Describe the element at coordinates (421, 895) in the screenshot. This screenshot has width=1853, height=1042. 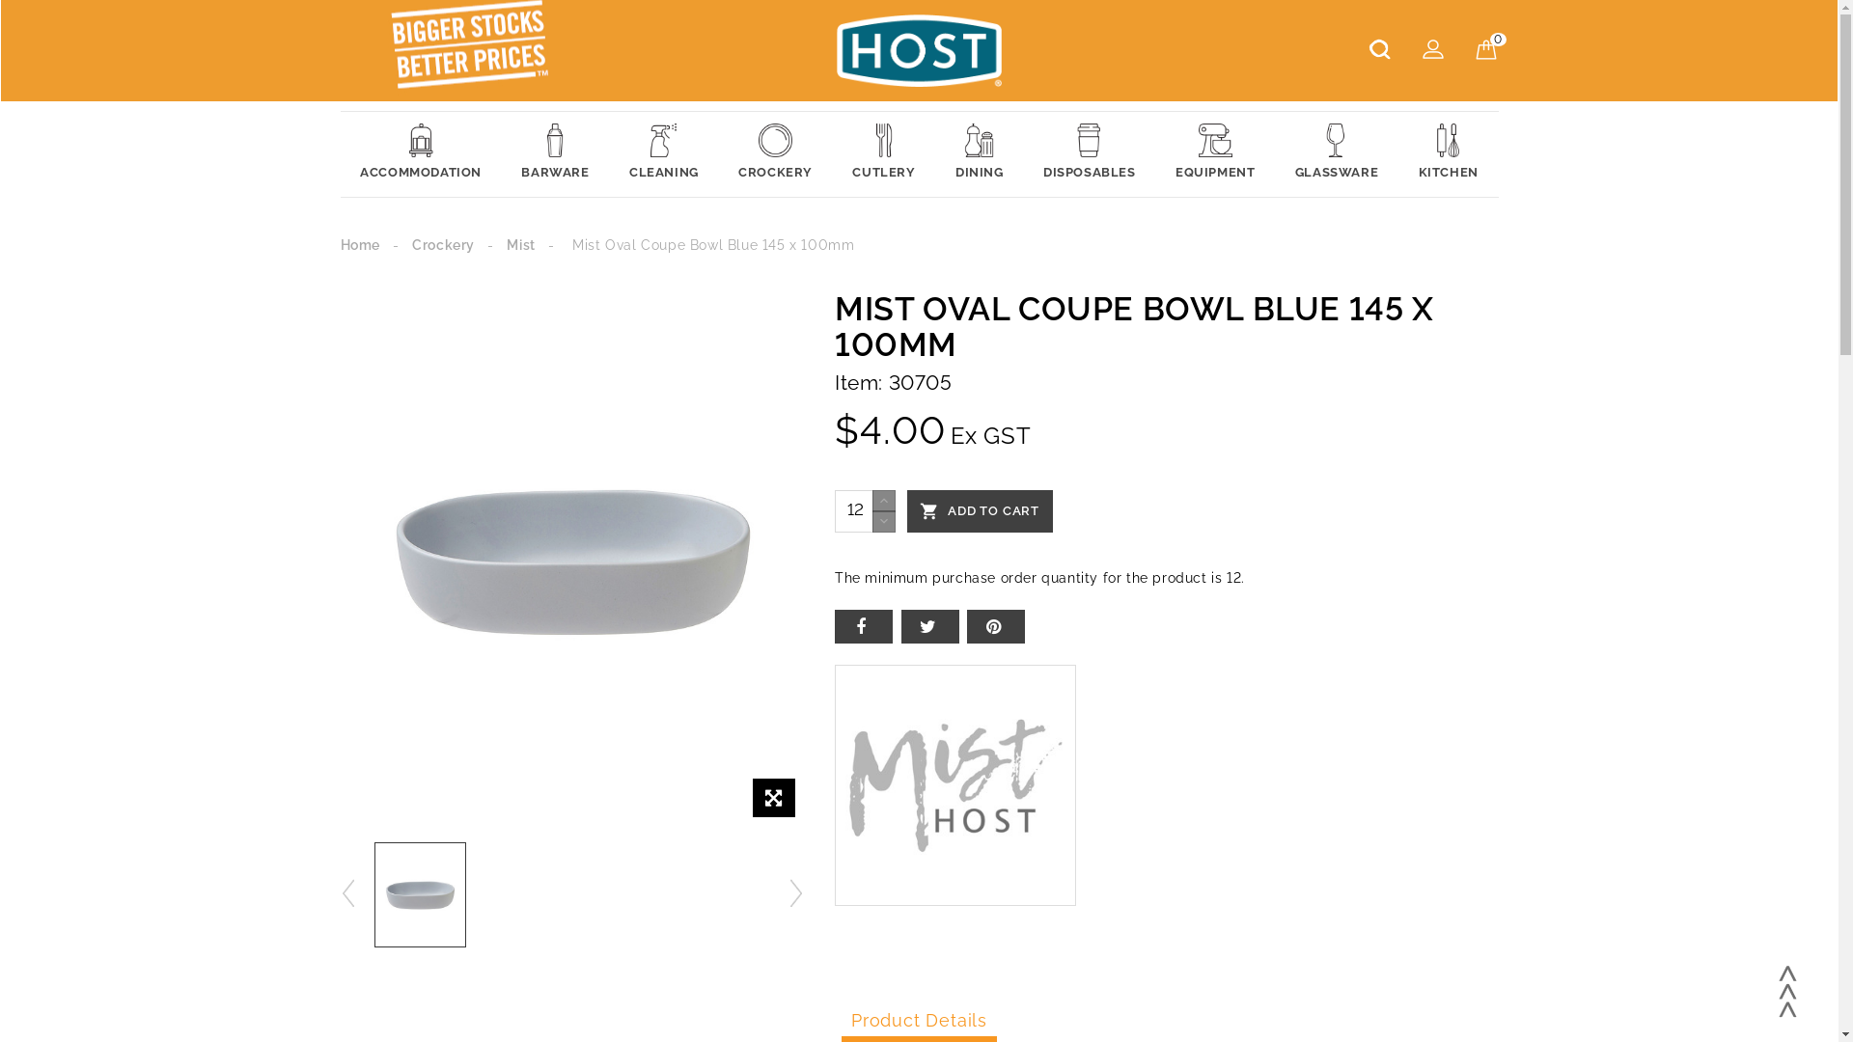
I see `Mist Oval Coupe Bowl Blue 145 x 100mm` at that location.